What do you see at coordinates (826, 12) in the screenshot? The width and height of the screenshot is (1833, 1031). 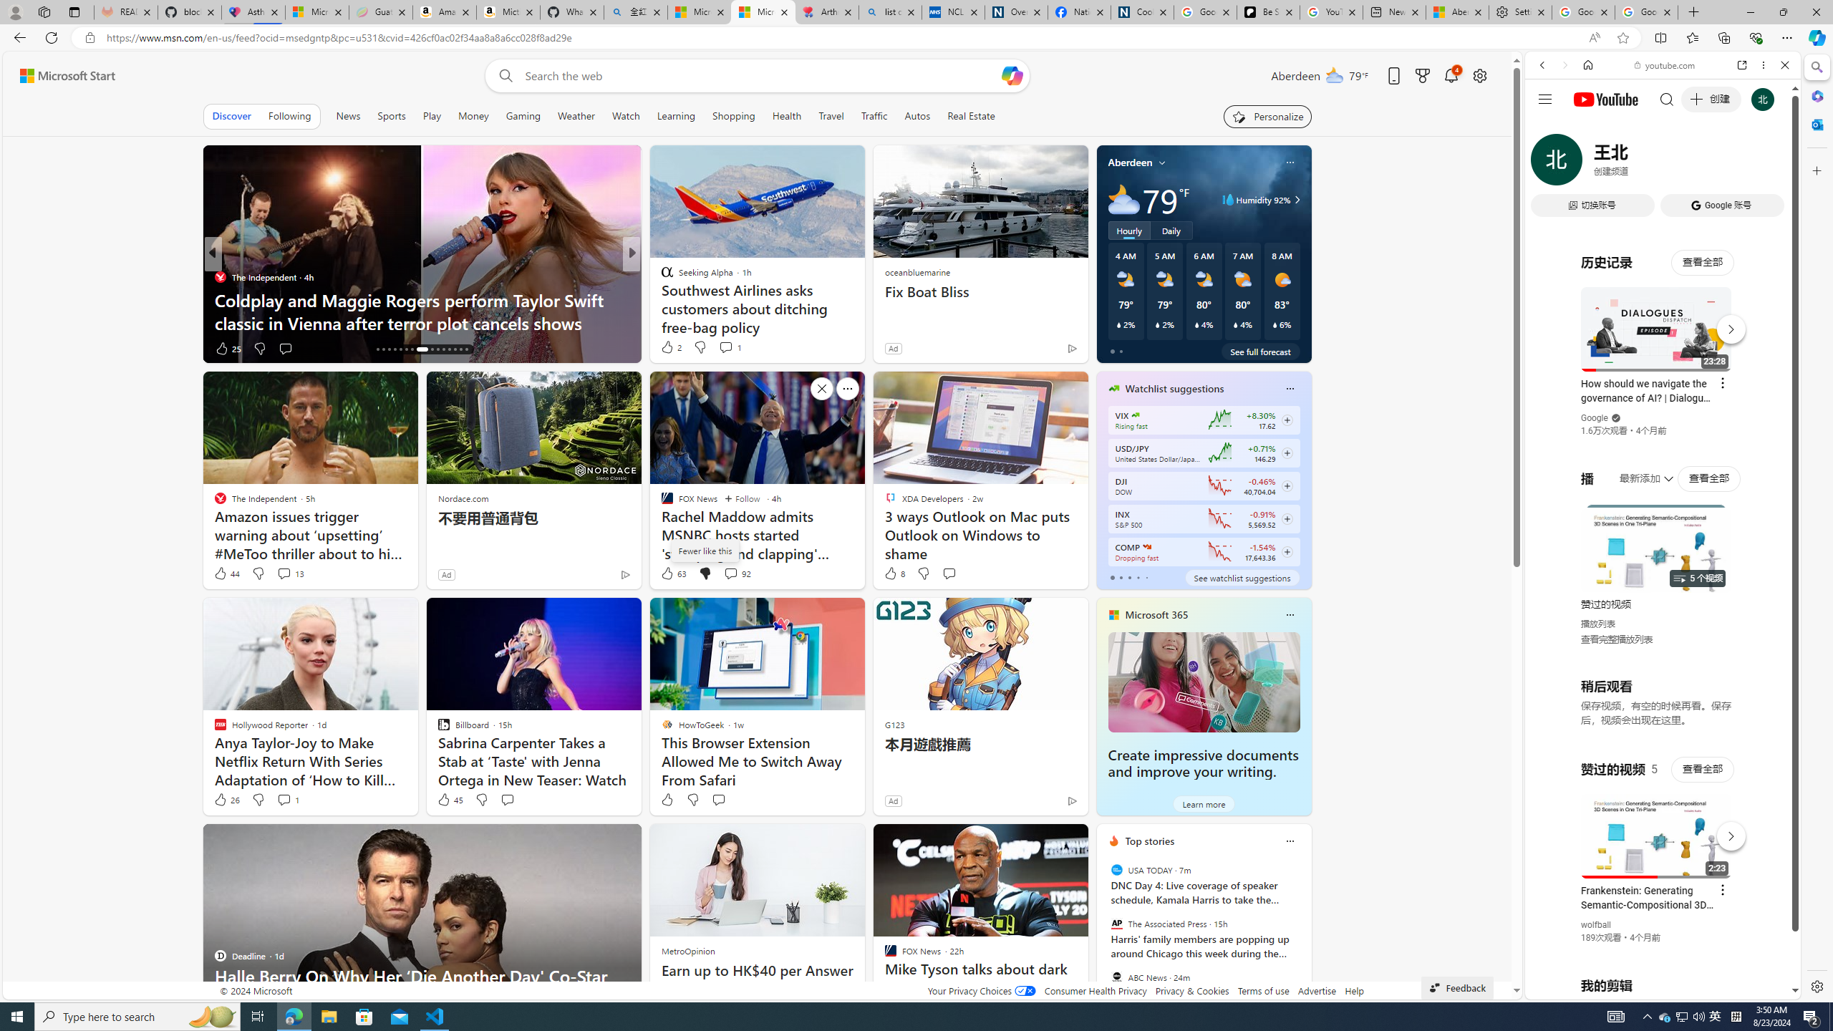 I see `Arthritis: Ask Health Professionals` at bounding box center [826, 12].